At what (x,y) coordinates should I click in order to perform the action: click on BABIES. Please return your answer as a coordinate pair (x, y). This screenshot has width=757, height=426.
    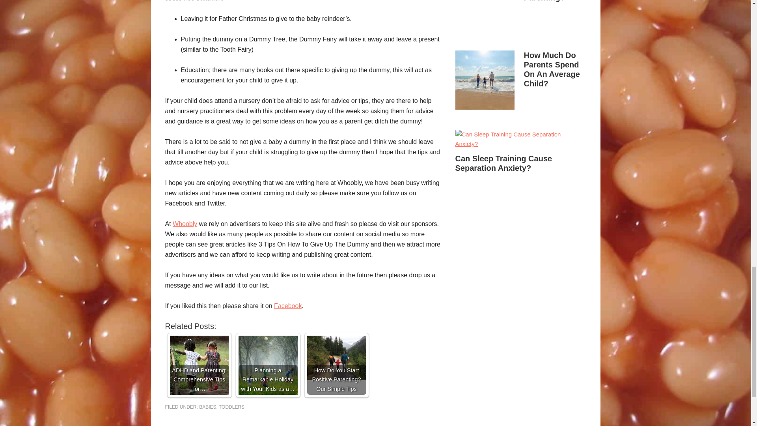
    Looking at the image, I should click on (207, 407).